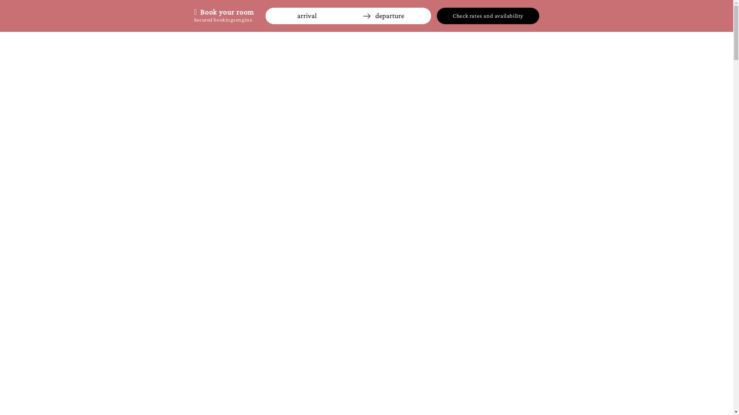  What do you see at coordinates (271, 398) in the screenshot?
I see `SERVICES` at bounding box center [271, 398].